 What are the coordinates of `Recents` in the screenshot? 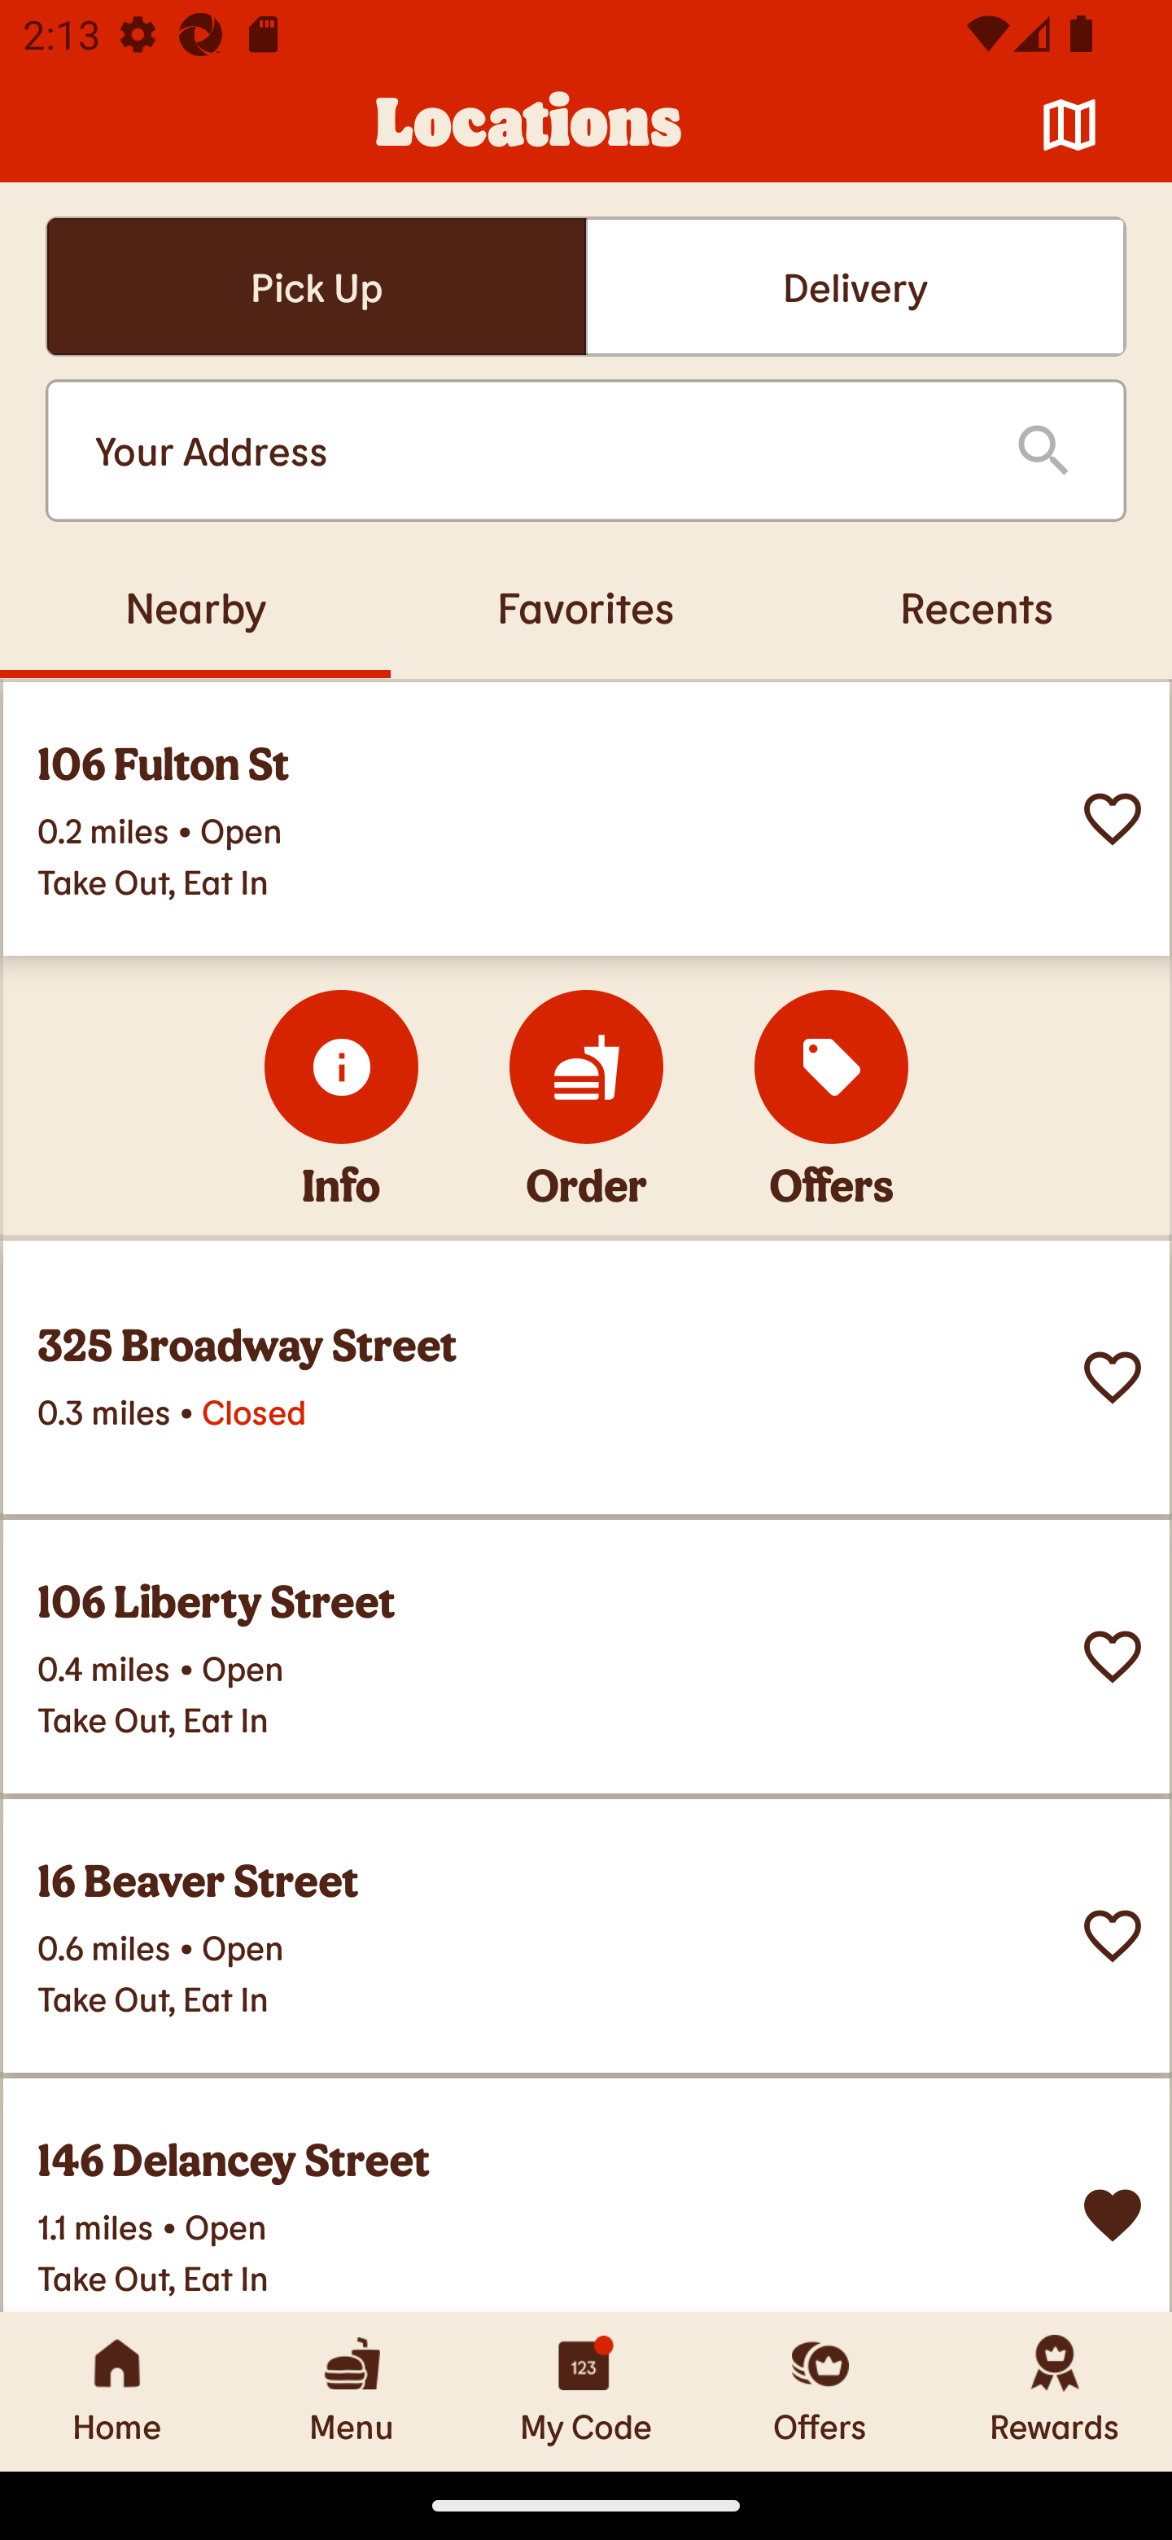 It's located at (977, 607).